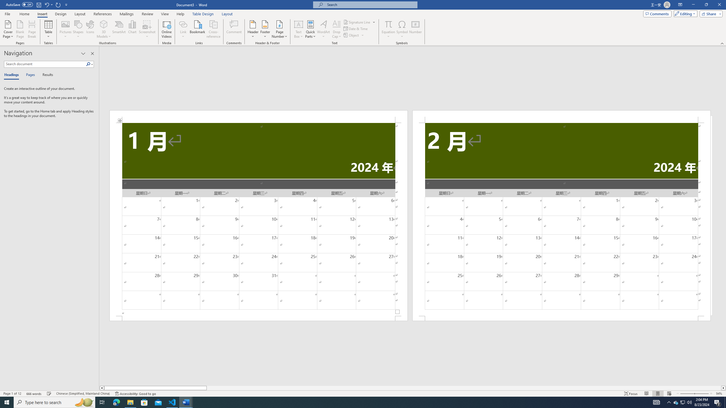  What do you see at coordinates (49, 394) in the screenshot?
I see `Spelling and Grammar Check Checking` at bounding box center [49, 394].